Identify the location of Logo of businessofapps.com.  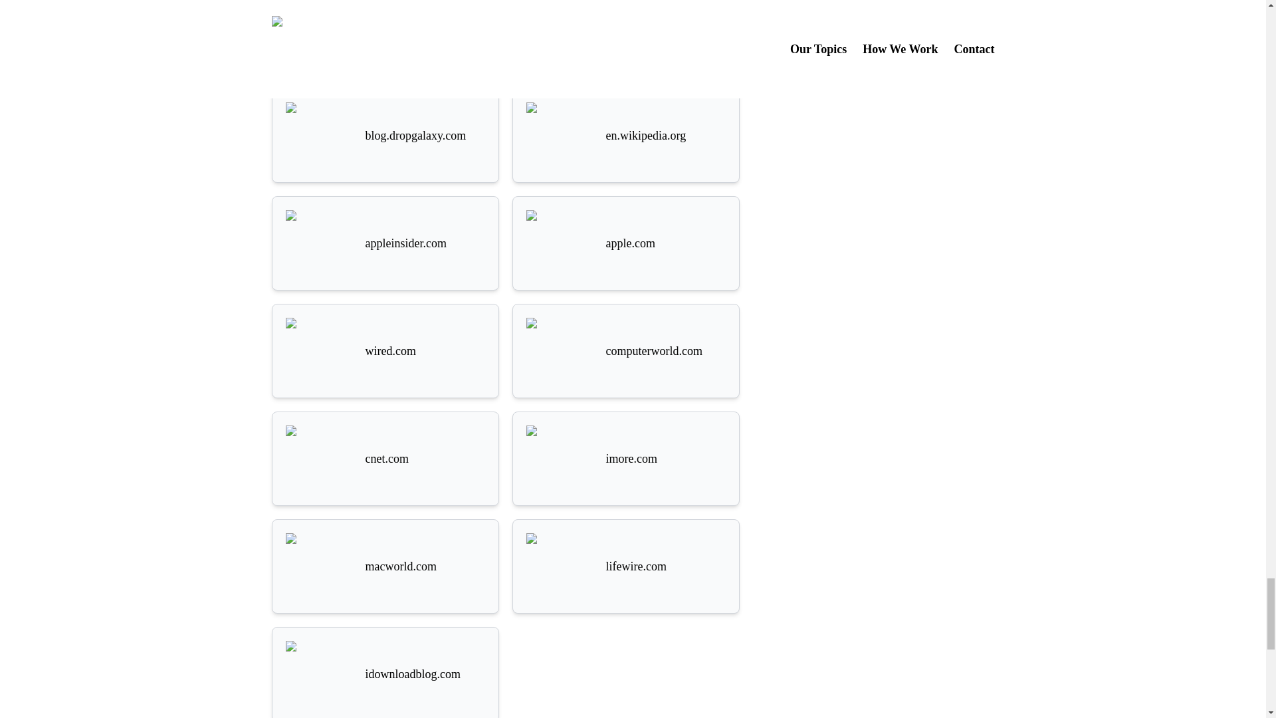
(319, 31).